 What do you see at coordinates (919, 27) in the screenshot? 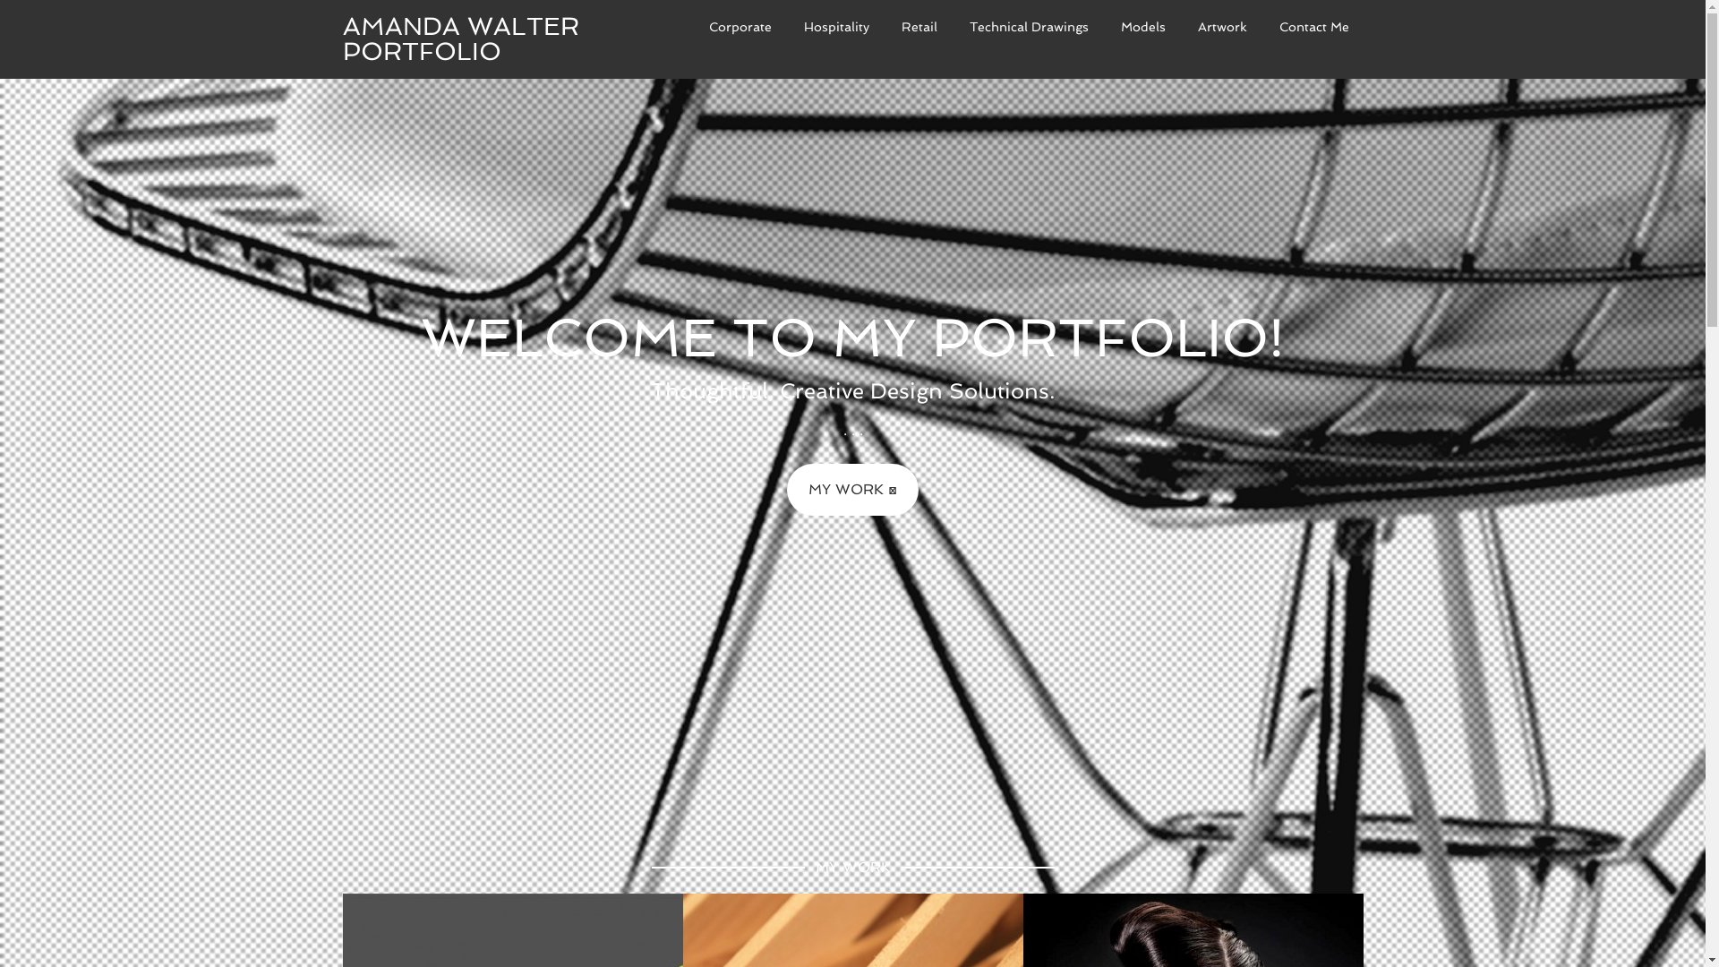
I see `Retail` at bounding box center [919, 27].